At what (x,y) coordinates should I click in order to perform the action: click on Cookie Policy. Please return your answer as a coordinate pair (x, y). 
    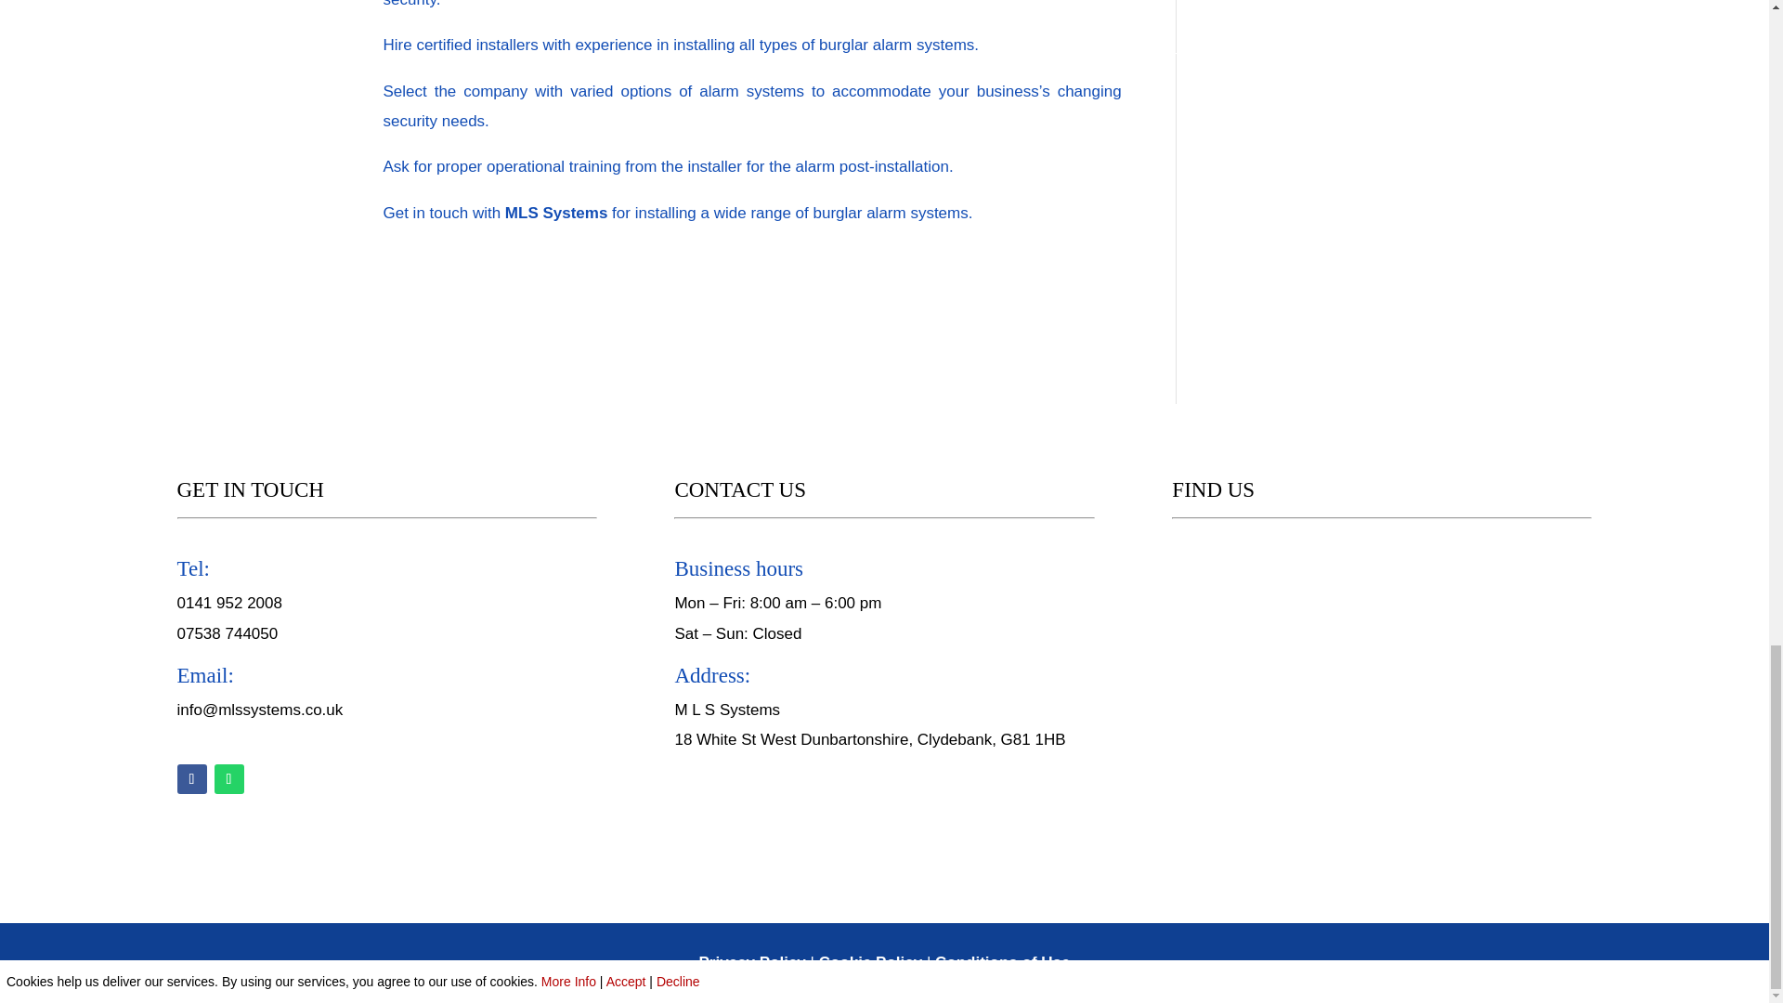
    Looking at the image, I should click on (869, 962).